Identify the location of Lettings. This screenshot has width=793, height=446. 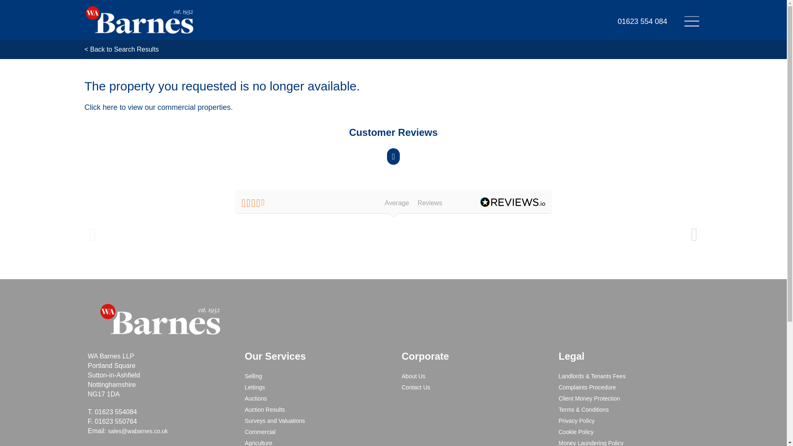
(254, 387).